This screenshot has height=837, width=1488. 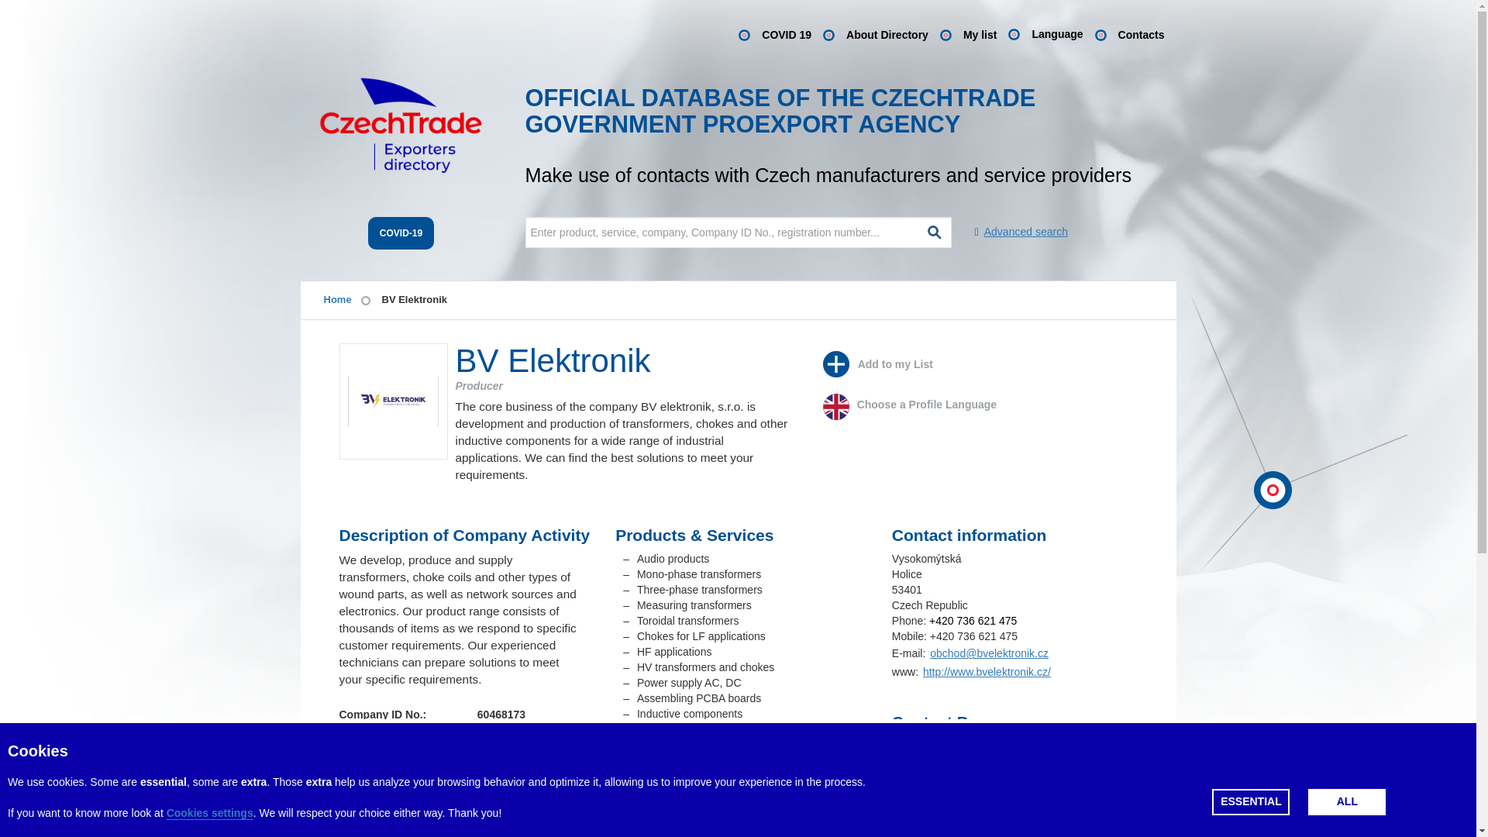 I want to click on All, so click(x=1346, y=801).